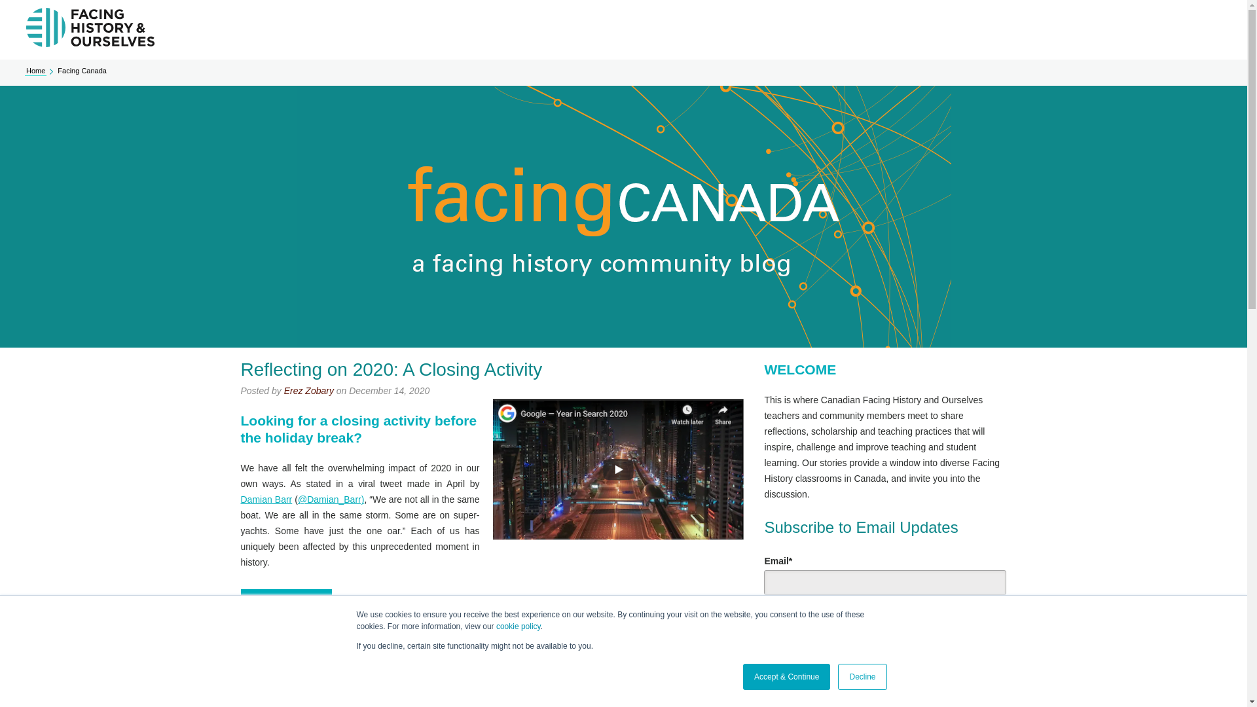 This screenshot has height=707, width=1257. What do you see at coordinates (530, 635) in the screenshot?
I see `English` at bounding box center [530, 635].